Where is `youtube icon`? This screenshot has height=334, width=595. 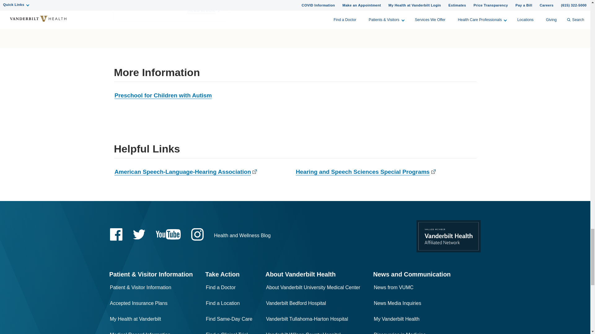
youtube icon is located at coordinates (168, 234).